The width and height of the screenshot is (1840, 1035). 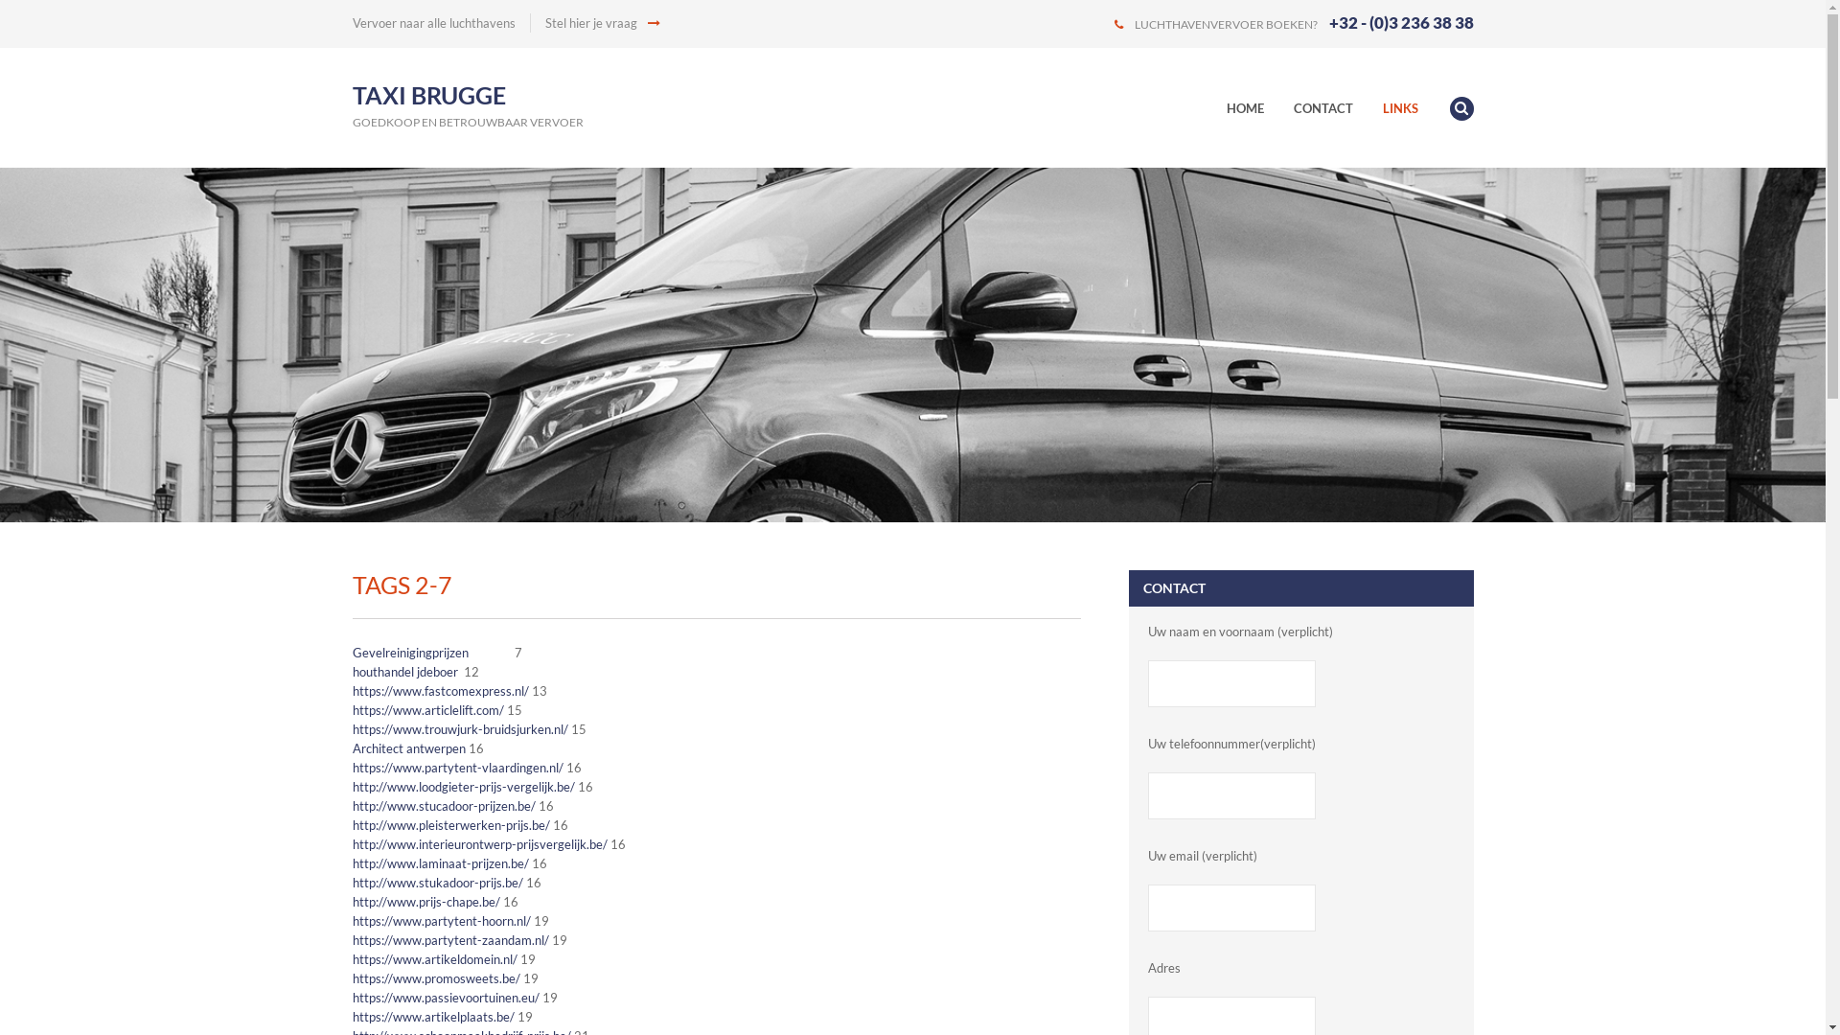 What do you see at coordinates (464, 787) in the screenshot?
I see `http://www.loodgieter-prijs-vergelijk.be/` at bounding box center [464, 787].